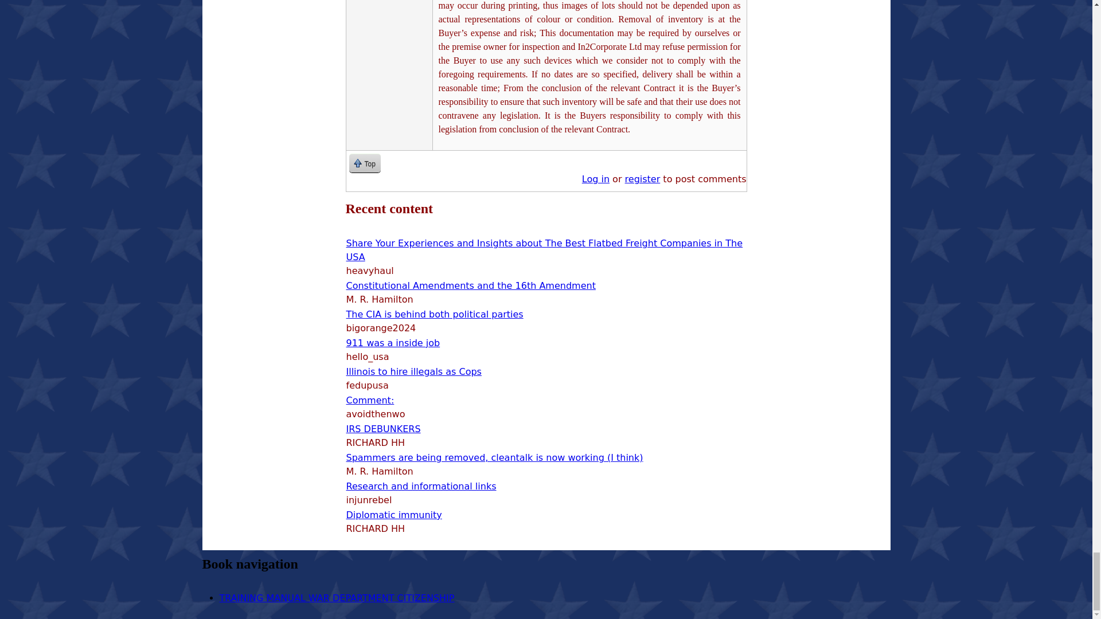 Image resolution: width=1101 pixels, height=619 pixels. I want to click on Log in, so click(596, 179).